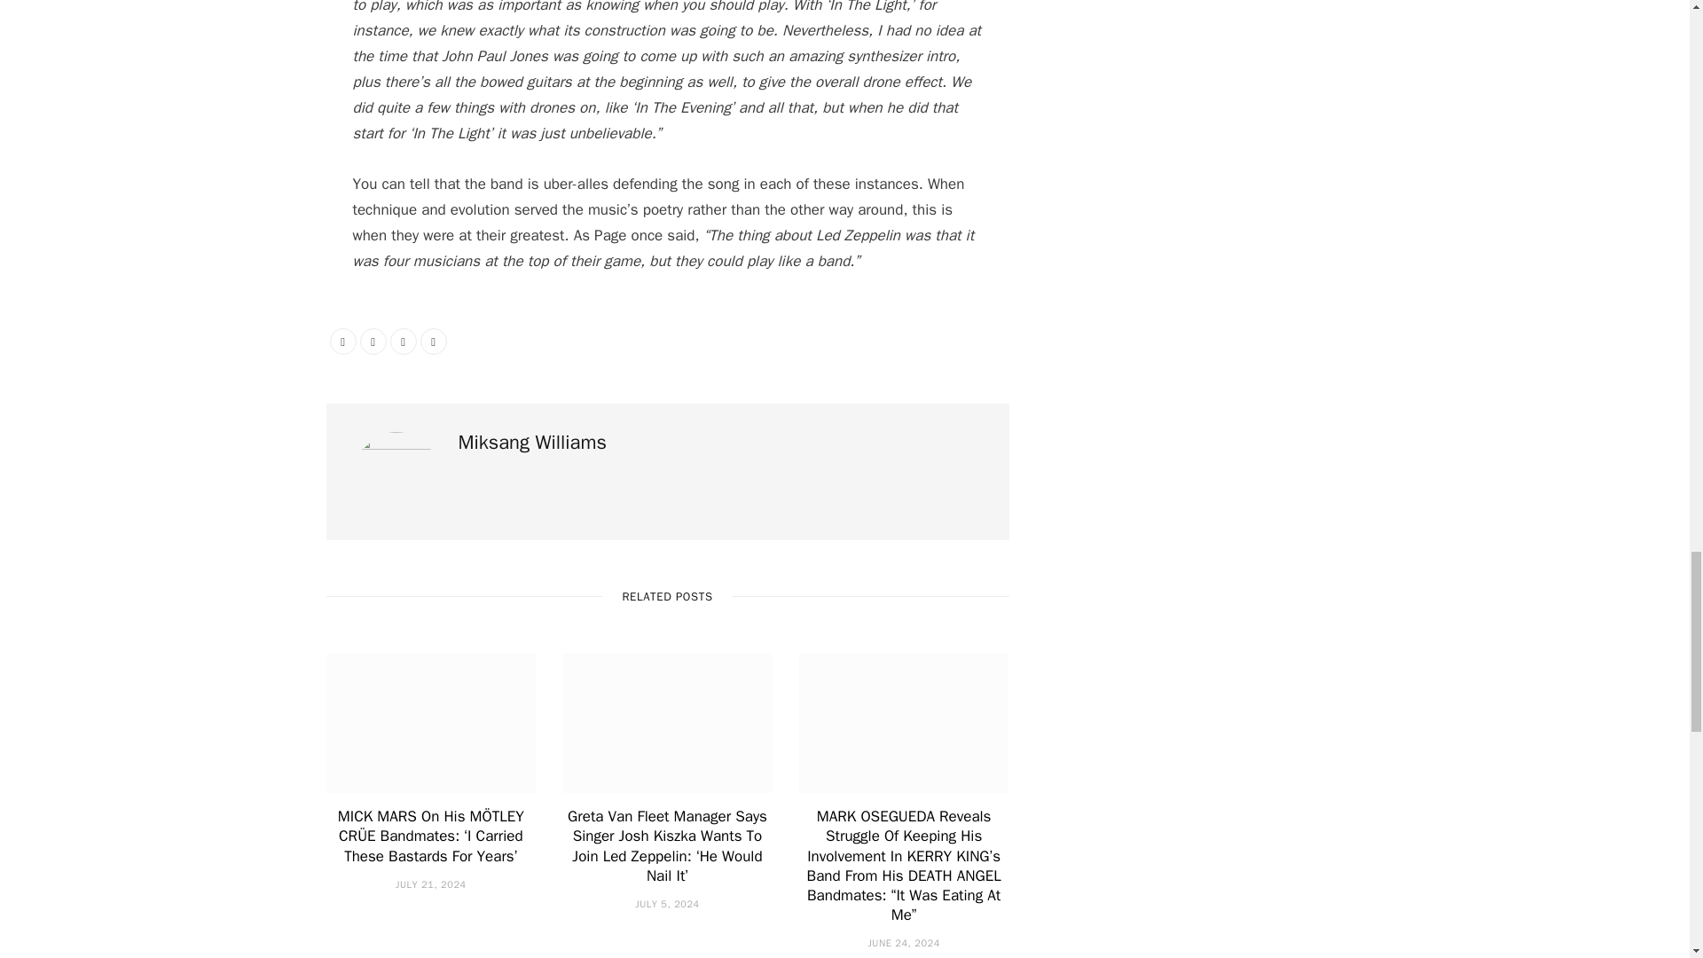 The height and width of the screenshot is (958, 1703). What do you see at coordinates (342, 341) in the screenshot?
I see `Share on Facebook` at bounding box center [342, 341].